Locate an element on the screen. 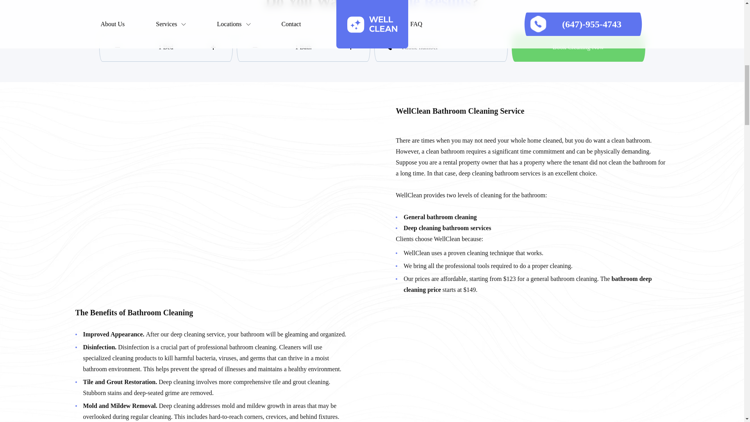  1 Bed is located at coordinates (166, 47).